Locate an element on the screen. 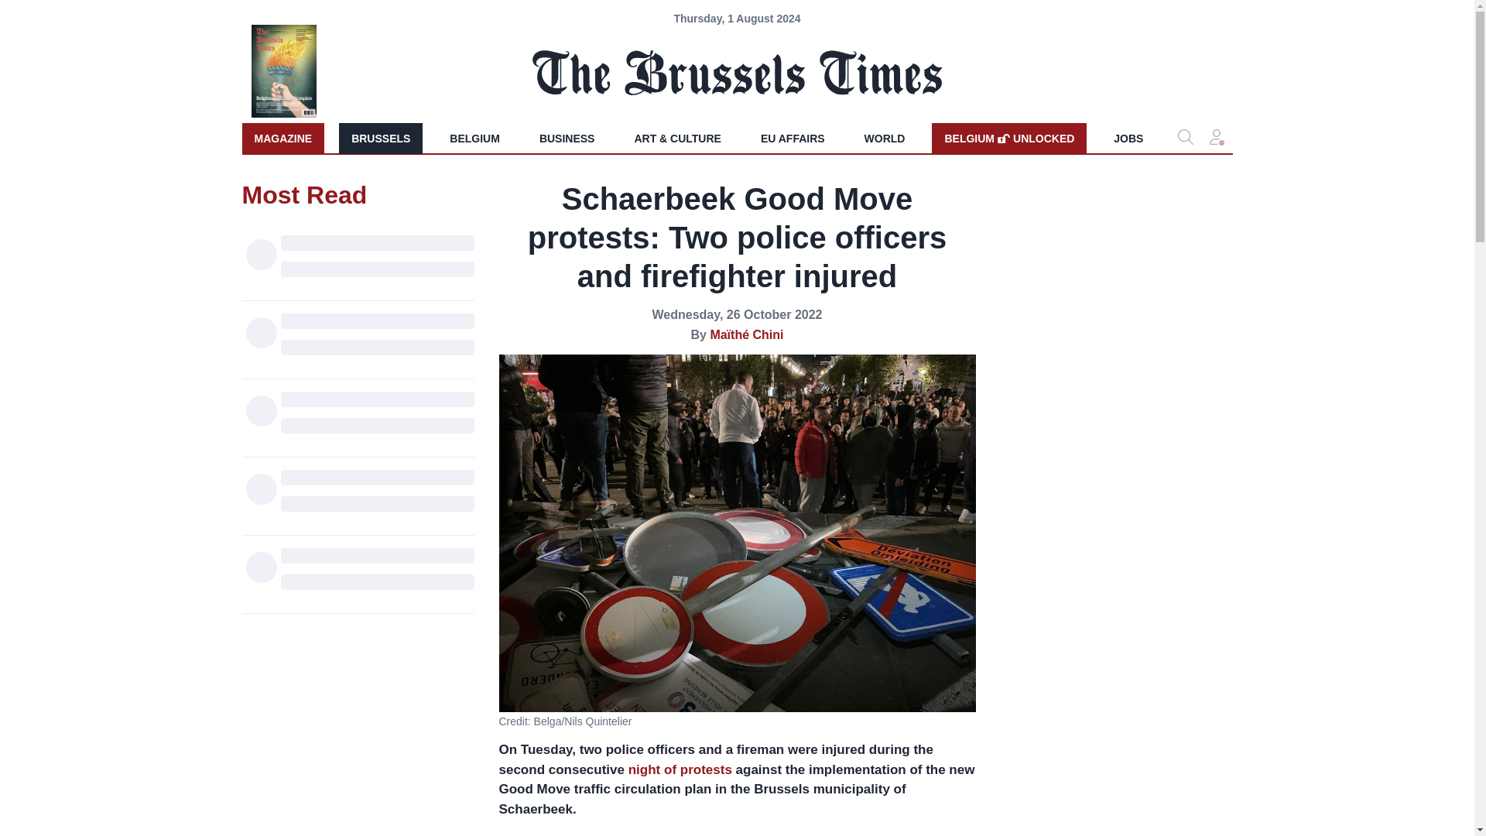  EU AFFAIRS is located at coordinates (793, 138).